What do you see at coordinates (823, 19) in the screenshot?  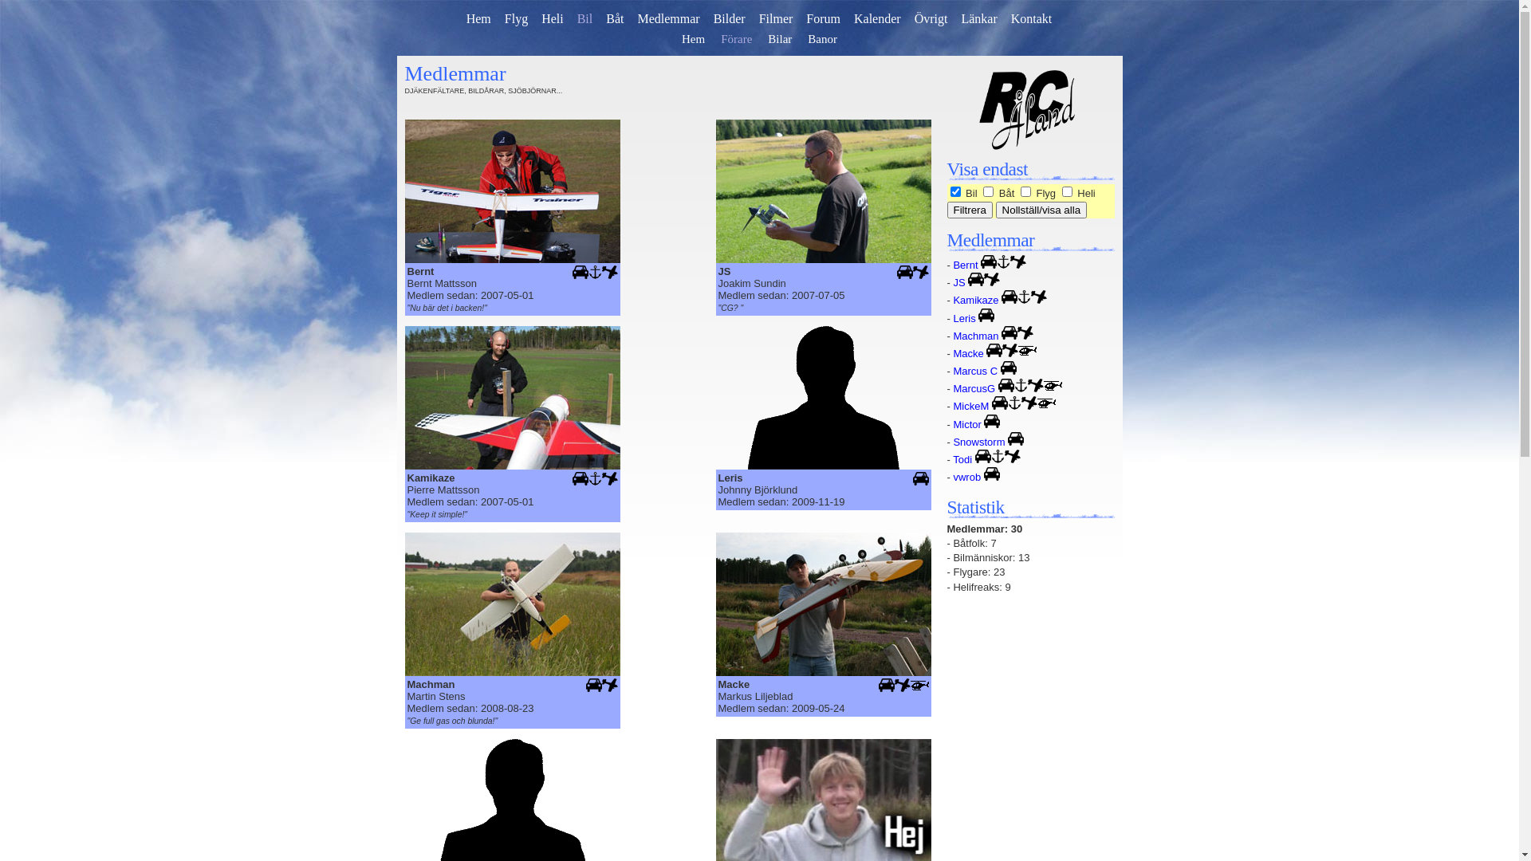 I see `Forum` at bounding box center [823, 19].